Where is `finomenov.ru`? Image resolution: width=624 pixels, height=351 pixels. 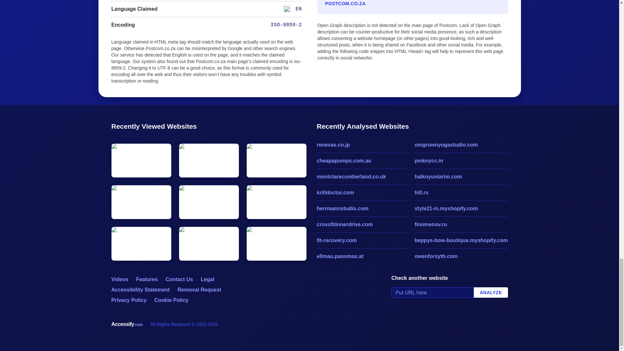
finomenov.ru is located at coordinates (461, 225).